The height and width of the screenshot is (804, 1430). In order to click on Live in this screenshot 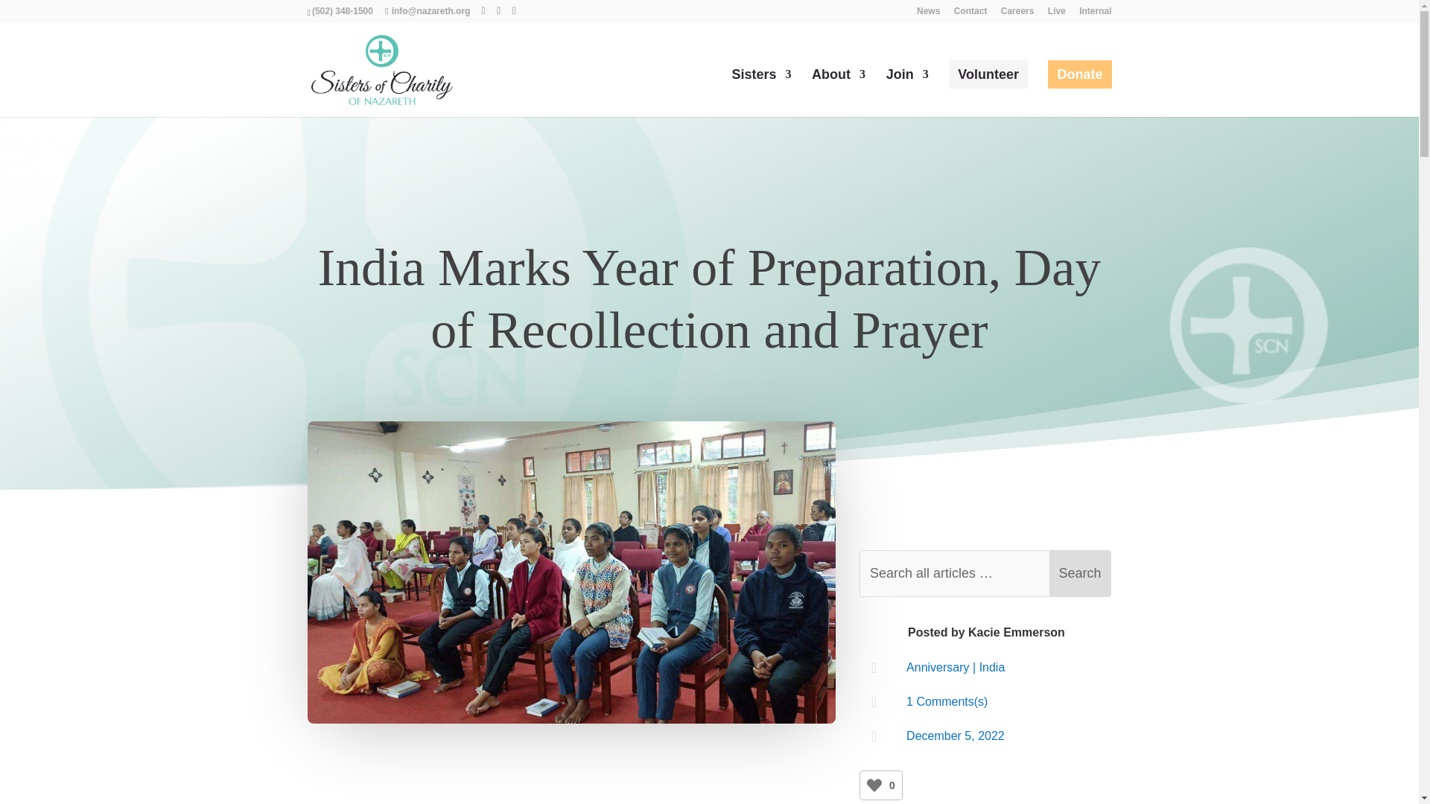, I will do `click(1056, 14)`.